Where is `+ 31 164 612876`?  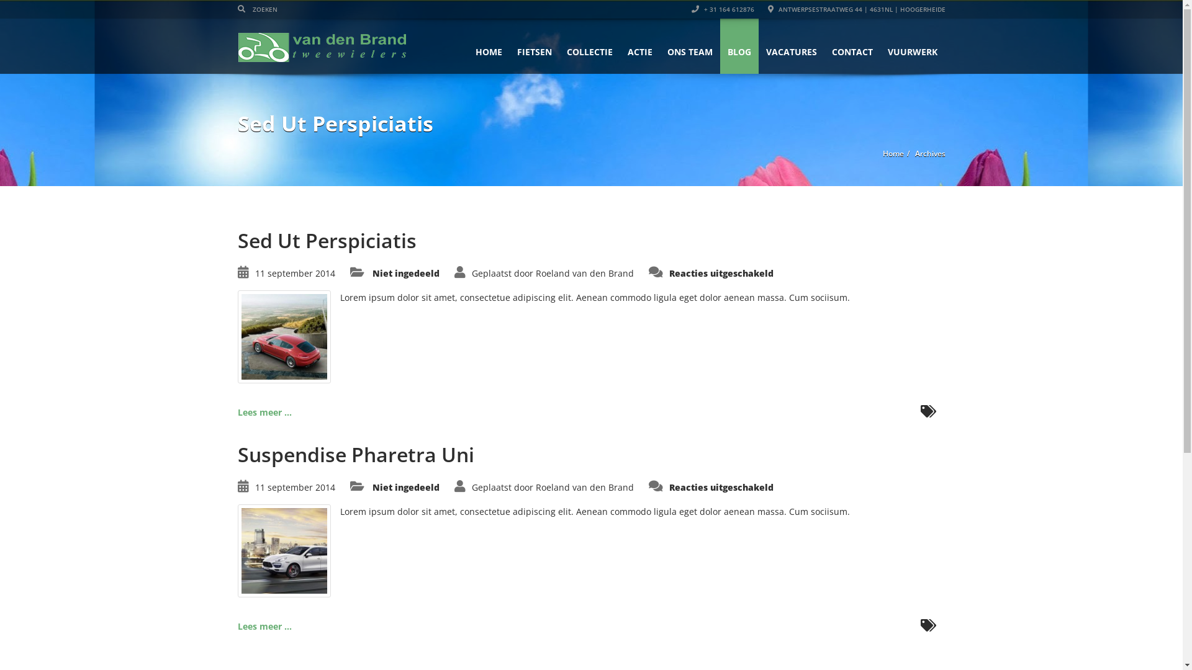
+ 31 164 612876 is located at coordinates (723, 9).